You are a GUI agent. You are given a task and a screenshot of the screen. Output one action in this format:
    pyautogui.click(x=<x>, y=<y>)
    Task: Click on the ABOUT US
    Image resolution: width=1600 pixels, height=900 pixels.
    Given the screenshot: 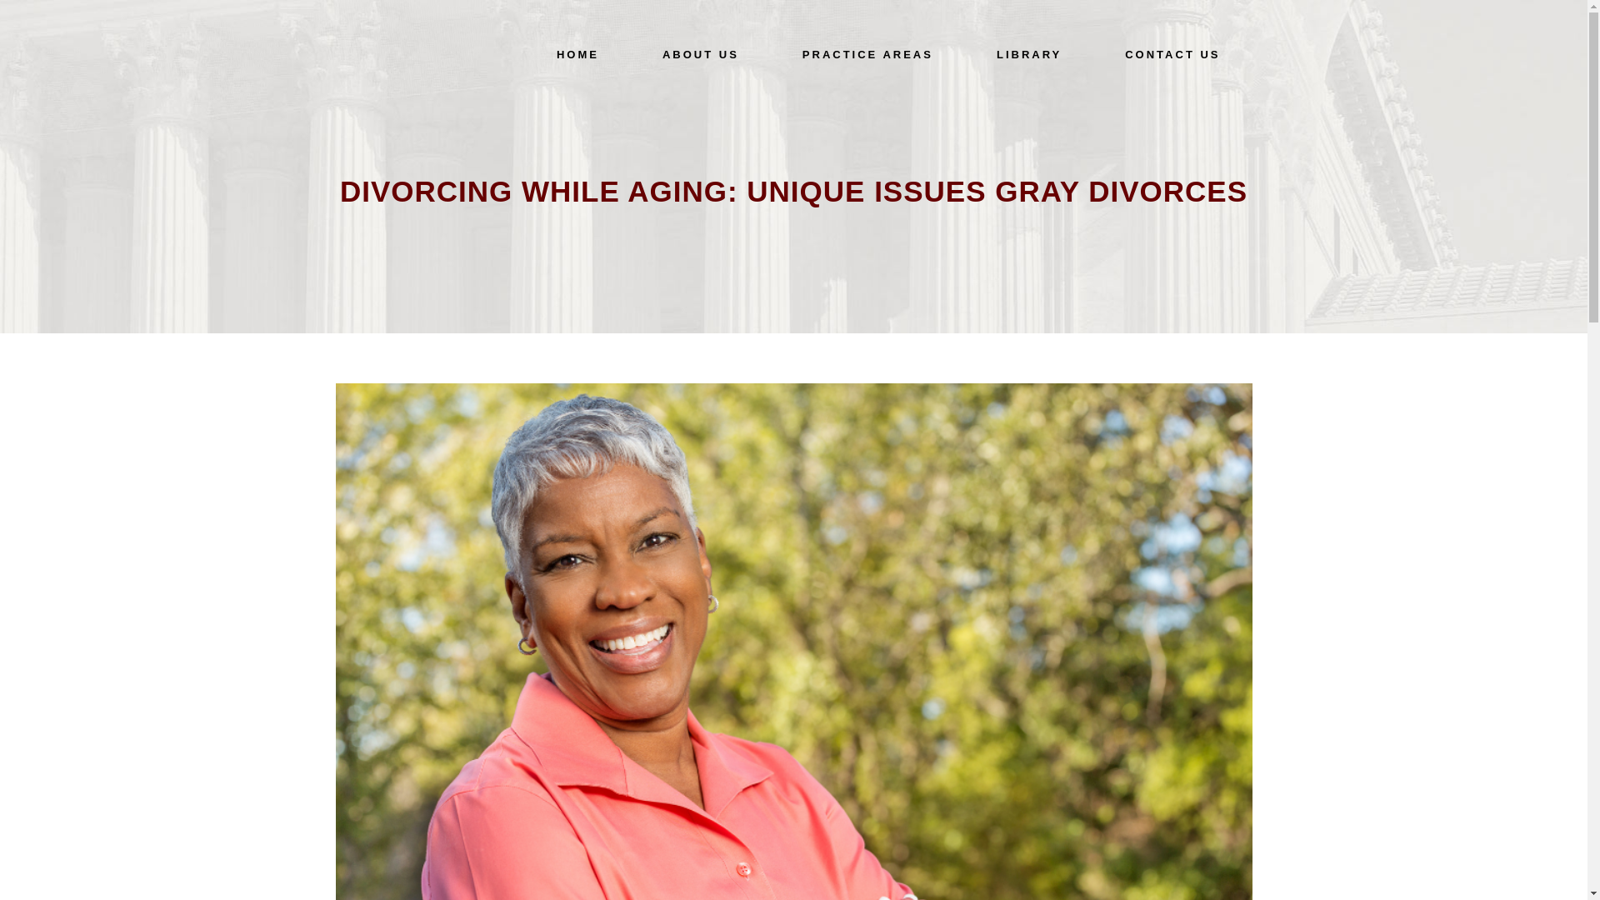 What is the action you would take?
    pyautogui.click(x=700, y=55)
    